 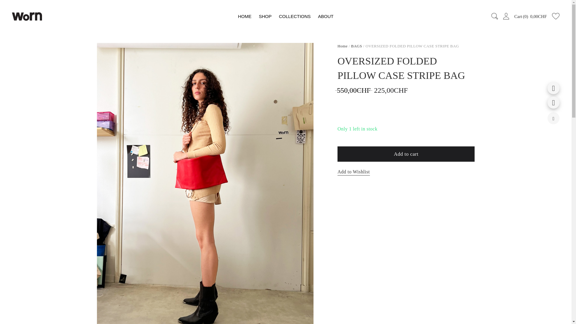 What do you see at coordinates (246, 16) in the screenshot?
I see `OVERSIZED-PILLOWCASE-FOLDED-BAG1` at bounding box center [246, 16].